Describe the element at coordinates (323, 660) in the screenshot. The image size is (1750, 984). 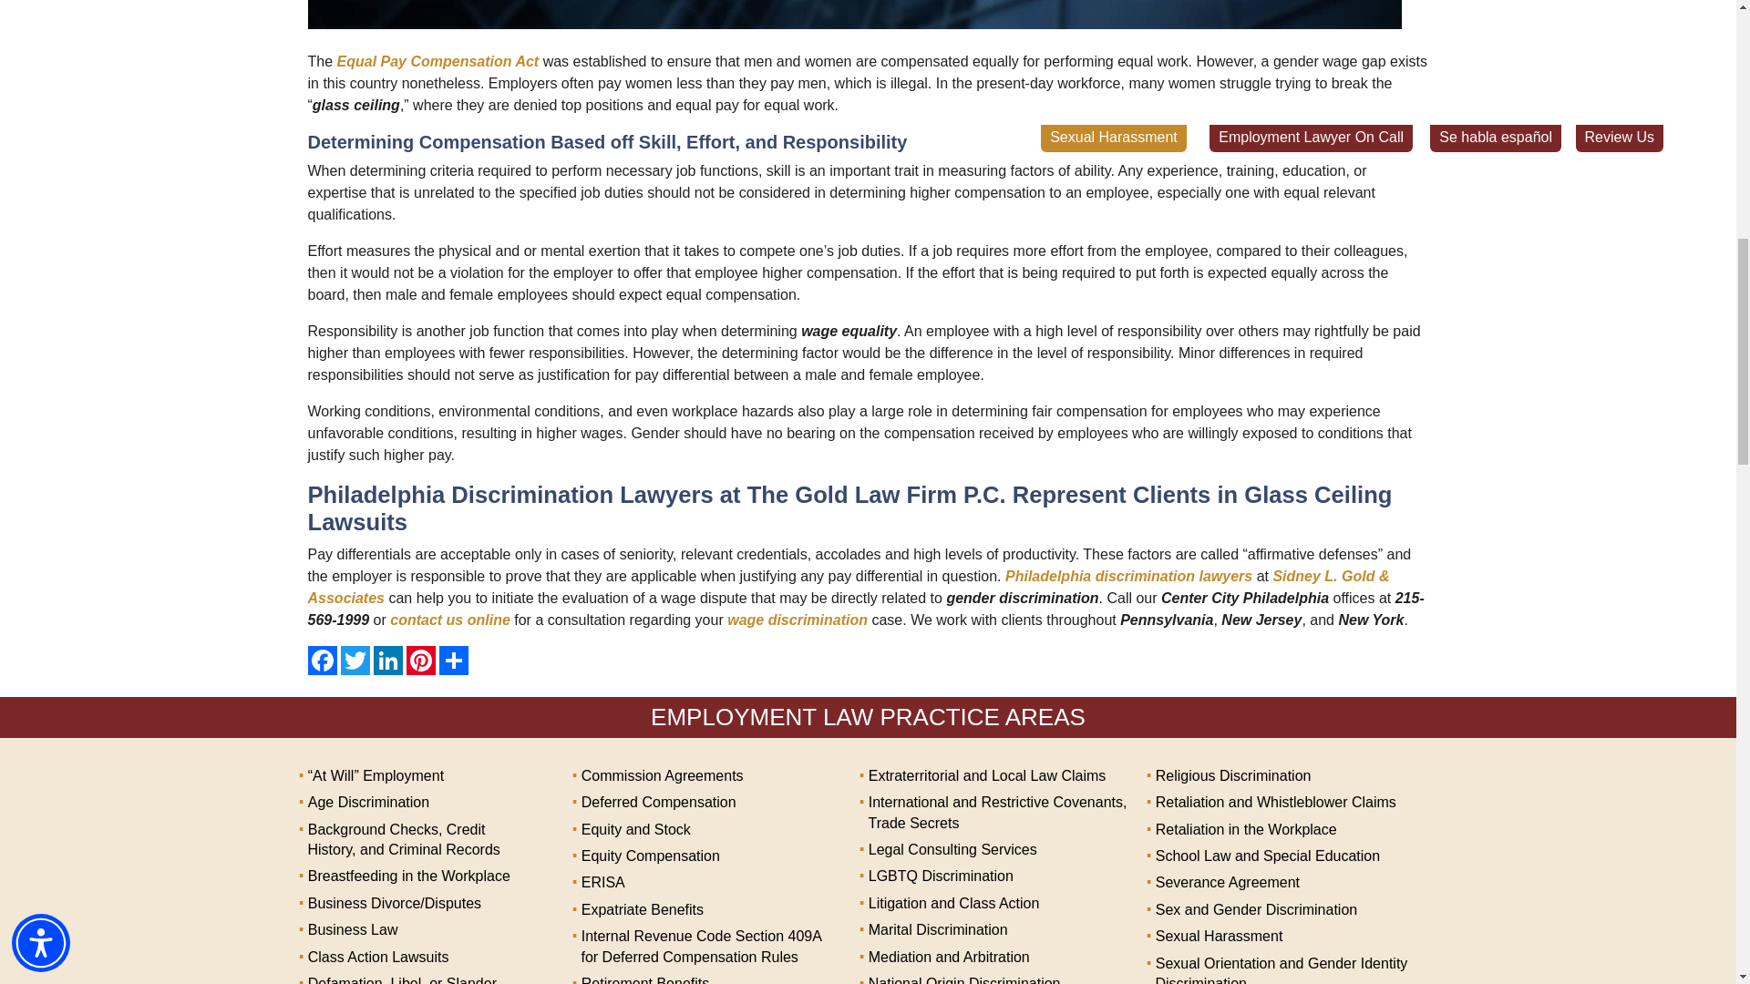
I see `Facebook` at that location.